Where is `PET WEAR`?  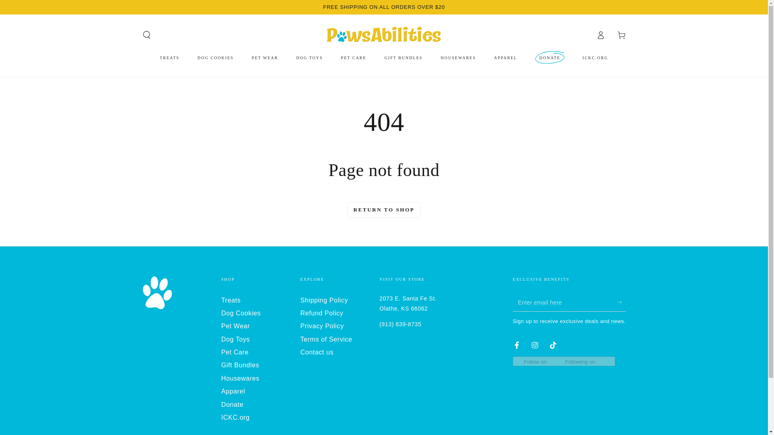 PET WEAR is located at coordinates (265, 58).